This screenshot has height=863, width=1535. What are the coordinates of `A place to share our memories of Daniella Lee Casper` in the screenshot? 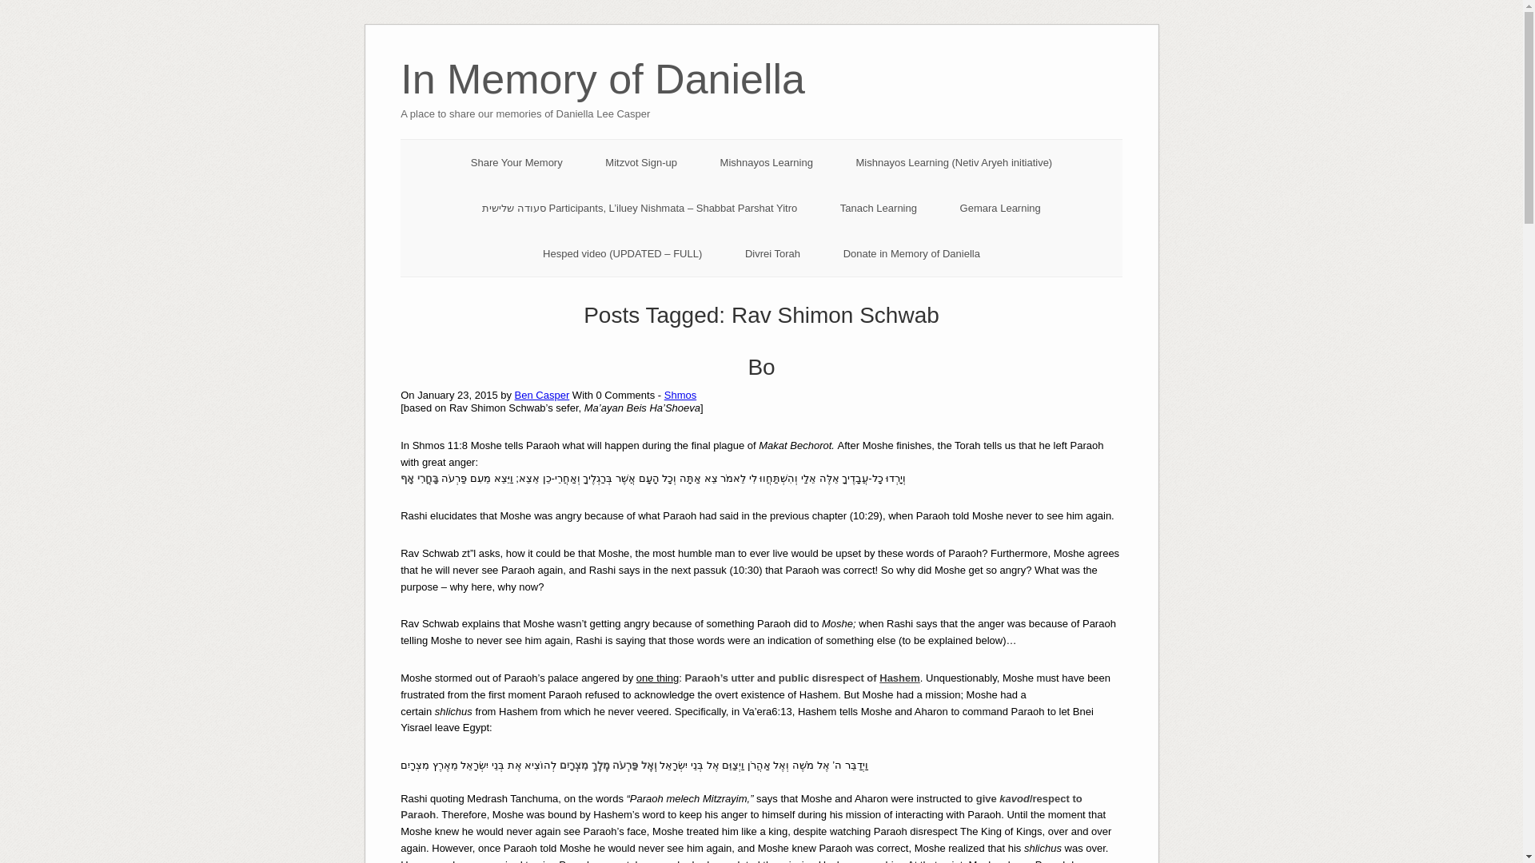 It's located at (603, 101).